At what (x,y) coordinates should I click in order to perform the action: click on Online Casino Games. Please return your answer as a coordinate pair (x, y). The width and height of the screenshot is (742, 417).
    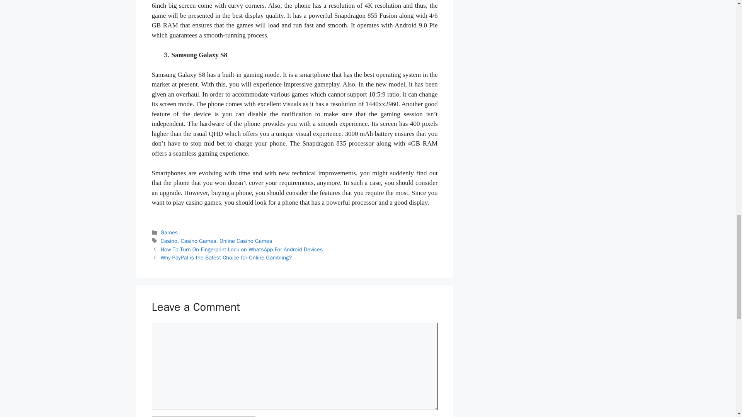
    Looking at the image, I should click on (246, 241).